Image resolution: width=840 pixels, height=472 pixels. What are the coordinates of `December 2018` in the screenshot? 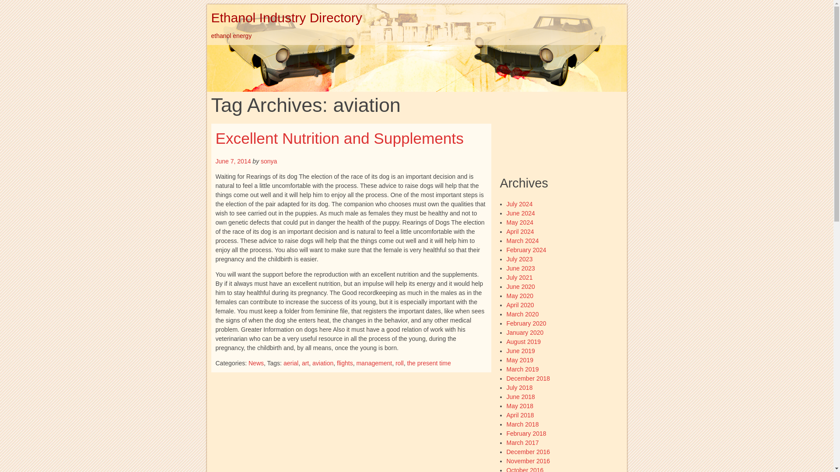 It's located at (528, 378).